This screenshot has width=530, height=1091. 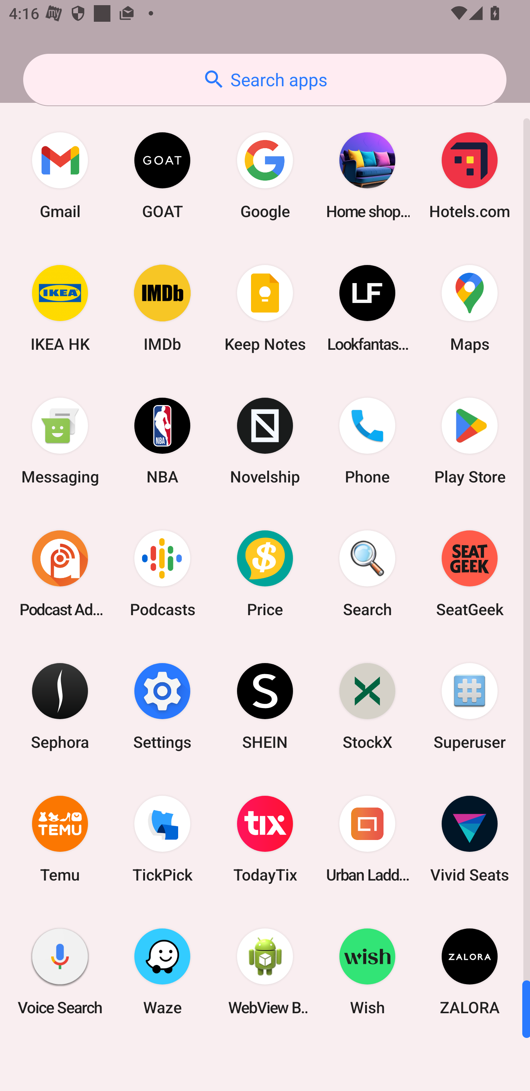 I want to click on Podcasts, so click(x=162, y=573).